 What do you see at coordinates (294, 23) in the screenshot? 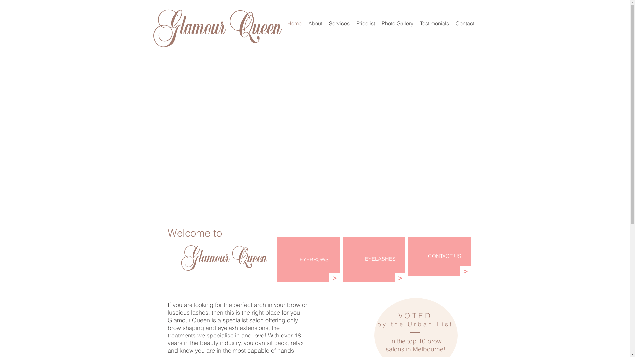
I see `Home` at bounding box center [294, 23].